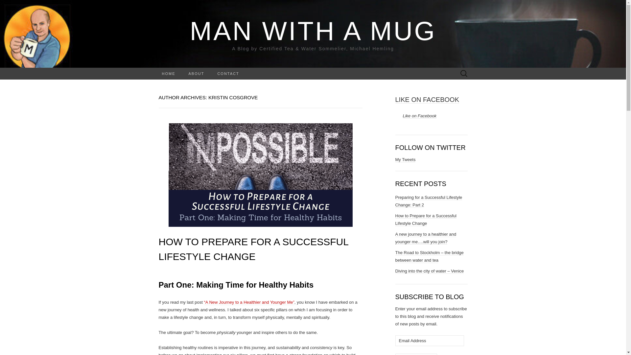  Describe the element at coordinates (313, 31) in the screenshot. I see `Man With a Mug` at that location.